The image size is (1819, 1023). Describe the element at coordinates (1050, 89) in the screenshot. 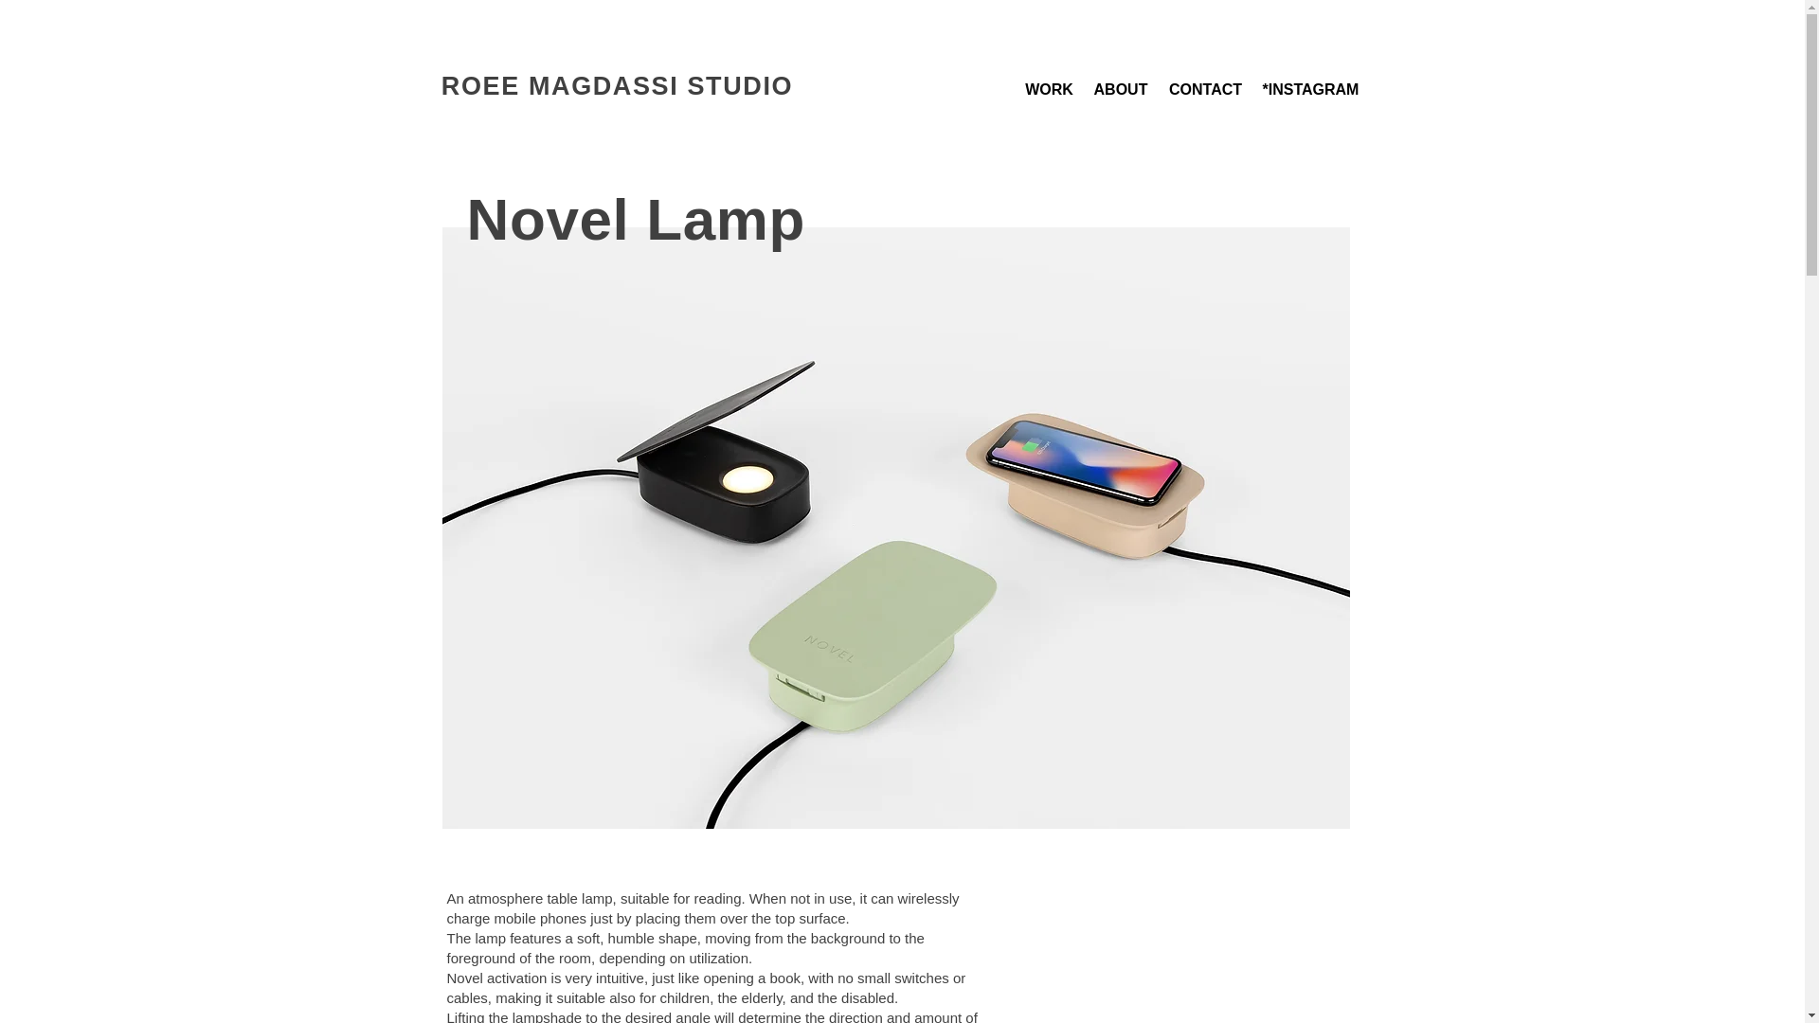

I see `WORK` at that location.